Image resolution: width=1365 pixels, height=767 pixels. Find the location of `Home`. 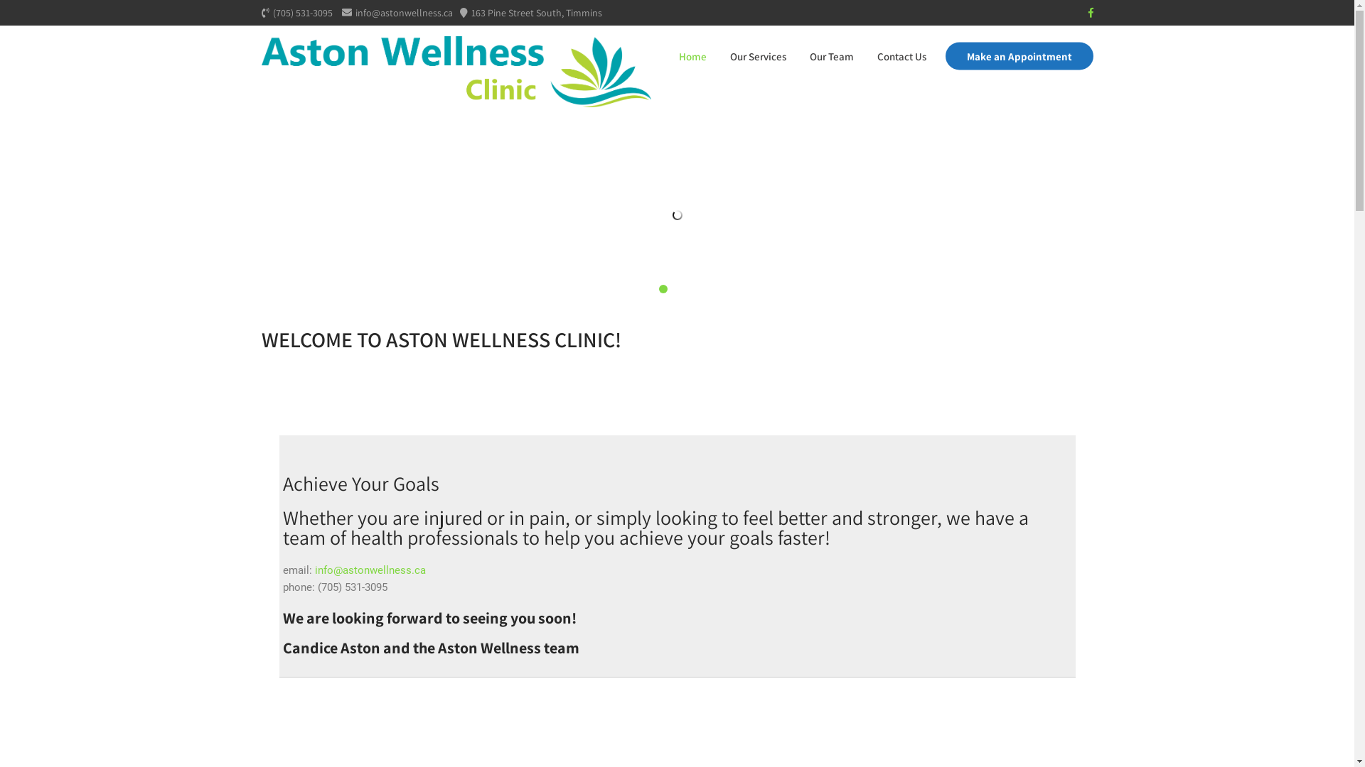

Home is located at coordinates (692, 57).